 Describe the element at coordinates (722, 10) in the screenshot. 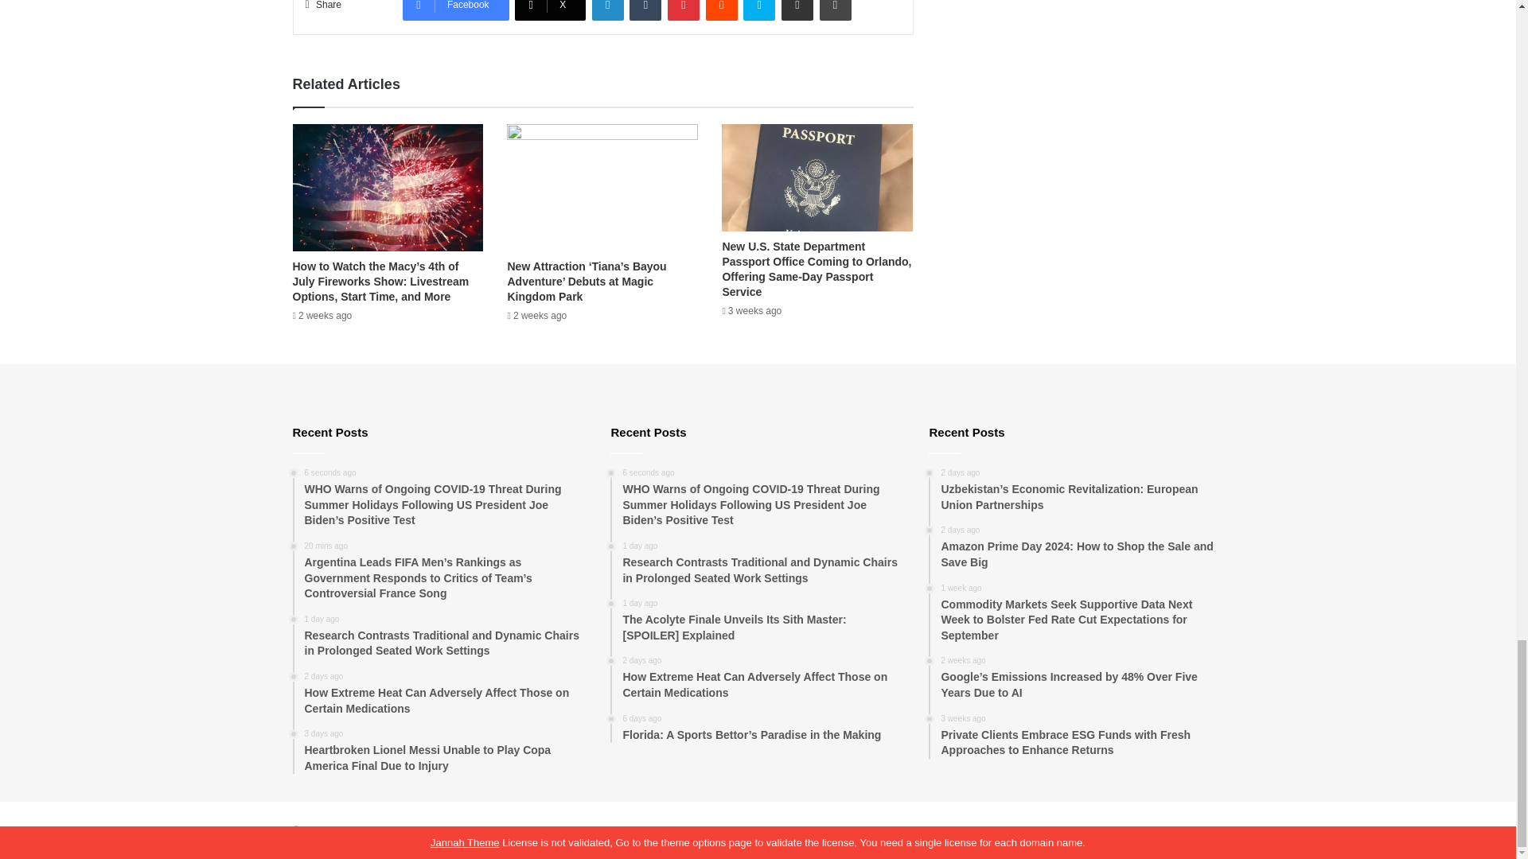

I see `Reddit` at that location.